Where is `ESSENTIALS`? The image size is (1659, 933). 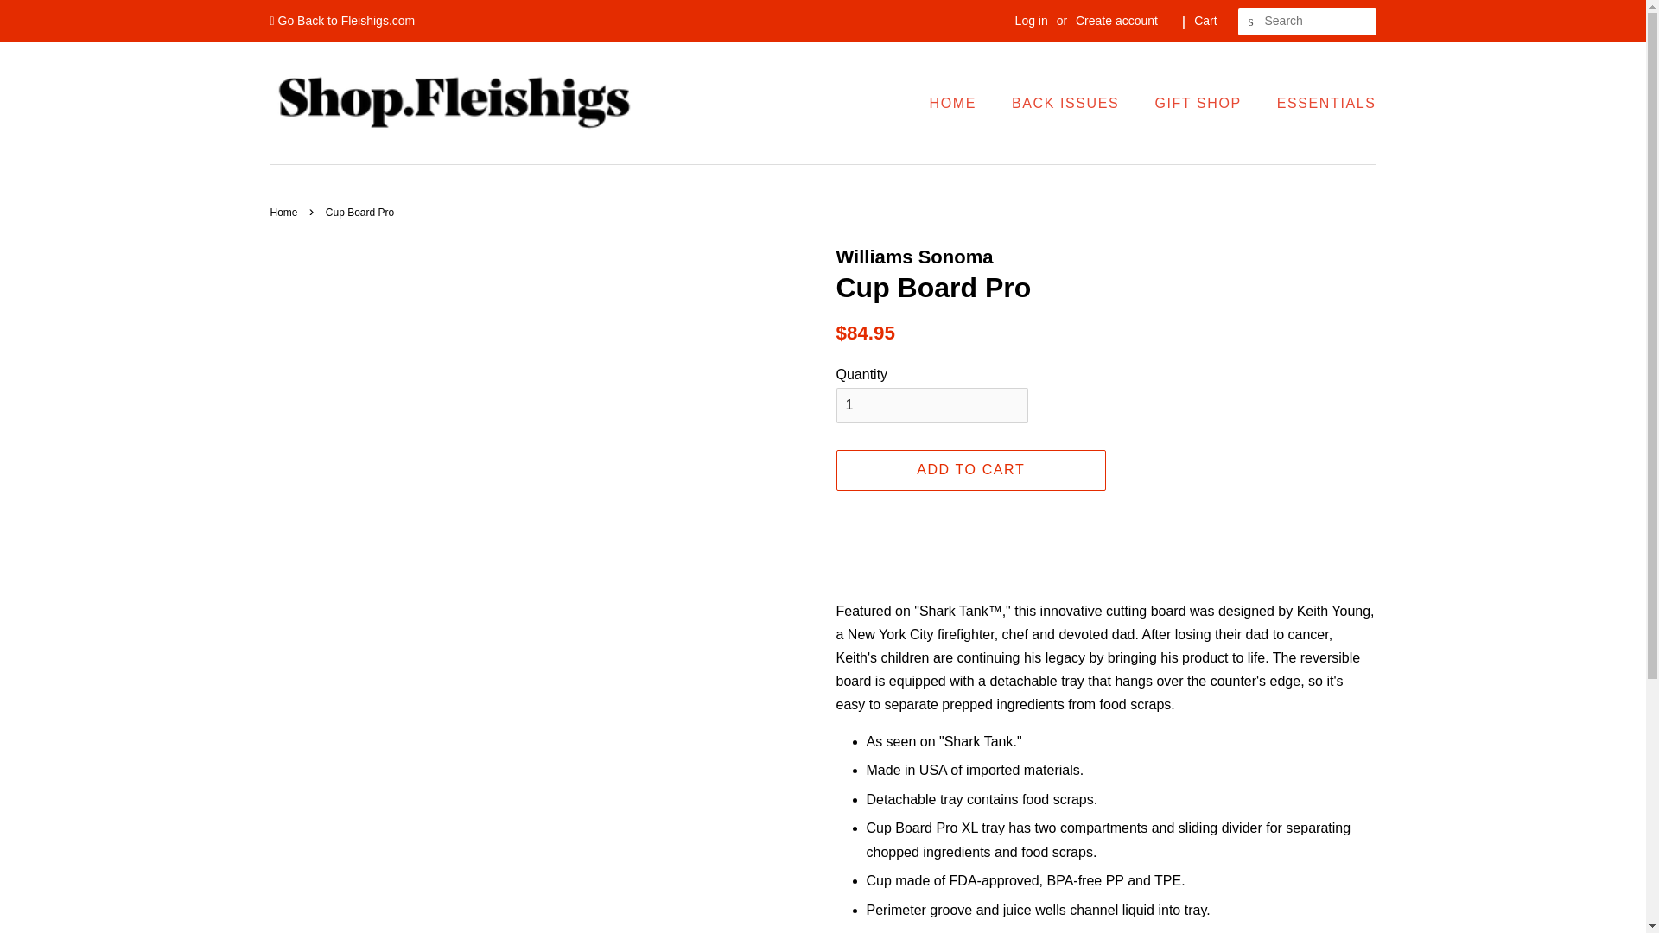 ESSENTIALS is located at coordinates (1320, 104).